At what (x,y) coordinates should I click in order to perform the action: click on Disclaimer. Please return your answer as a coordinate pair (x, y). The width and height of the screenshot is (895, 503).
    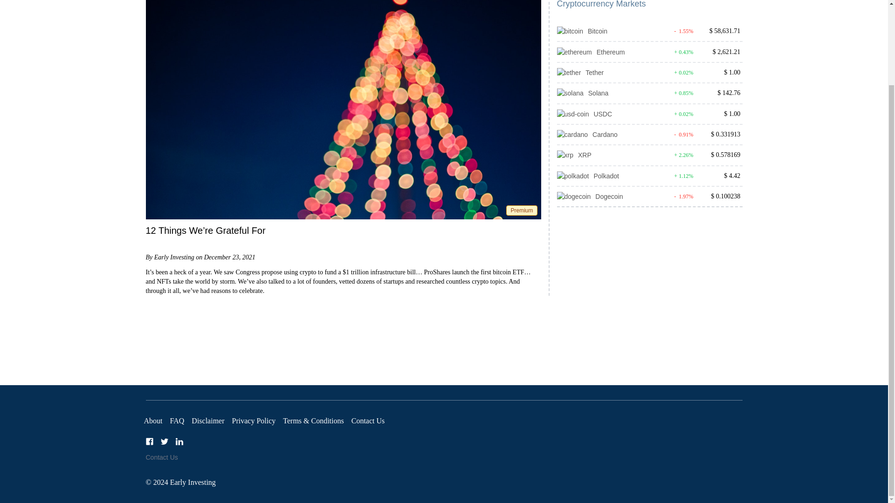
    Looking at the image, I should click on (208, 421).